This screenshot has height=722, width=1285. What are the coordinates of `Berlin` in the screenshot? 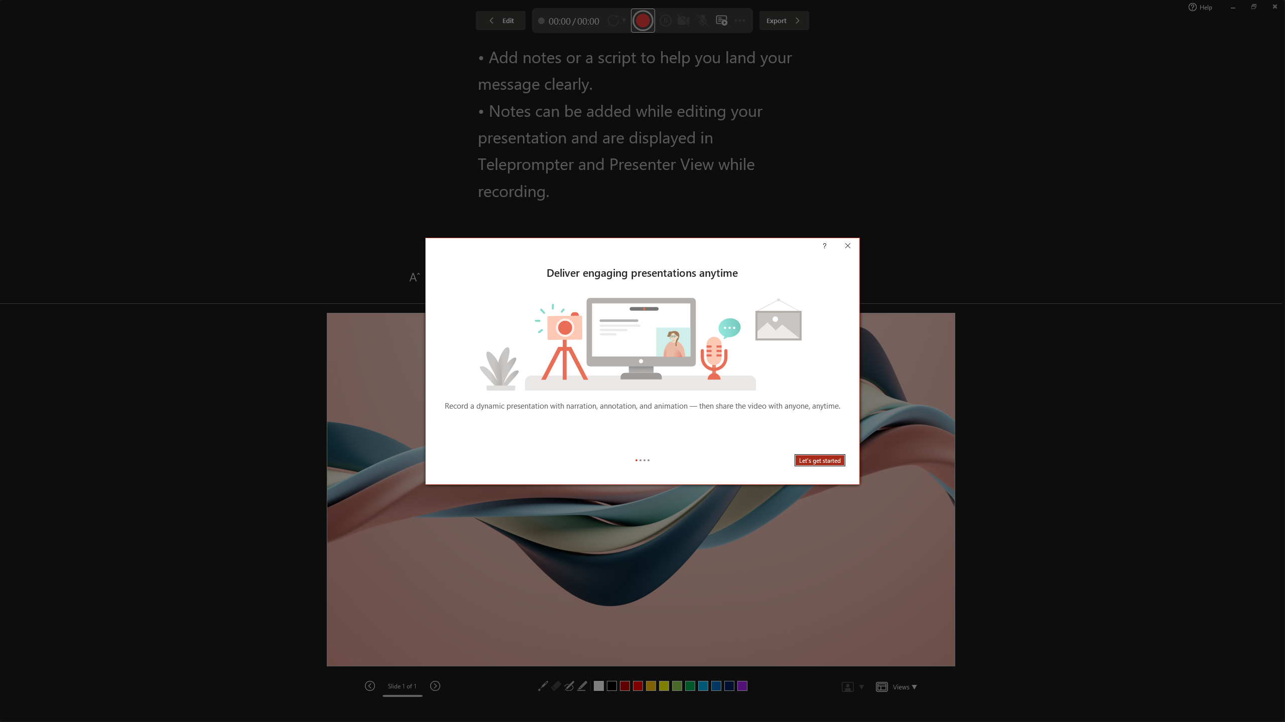 It's located at (636, 50).